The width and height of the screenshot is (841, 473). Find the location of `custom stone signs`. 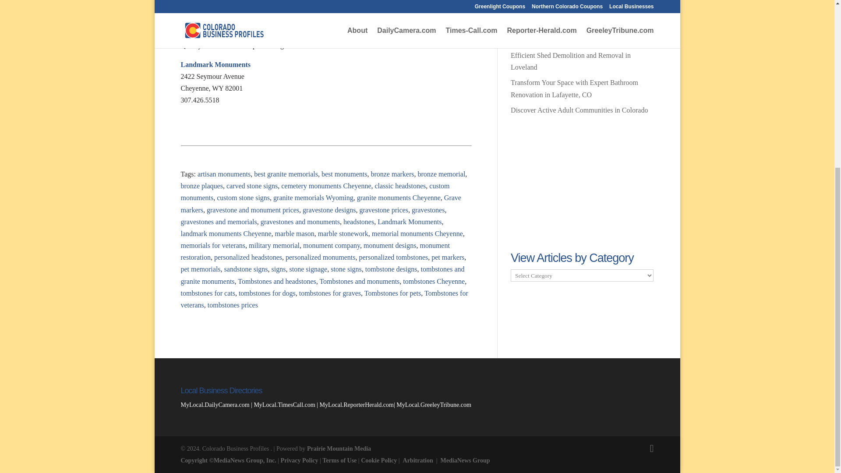

custom stone signs is located at coordinates (244, 198).